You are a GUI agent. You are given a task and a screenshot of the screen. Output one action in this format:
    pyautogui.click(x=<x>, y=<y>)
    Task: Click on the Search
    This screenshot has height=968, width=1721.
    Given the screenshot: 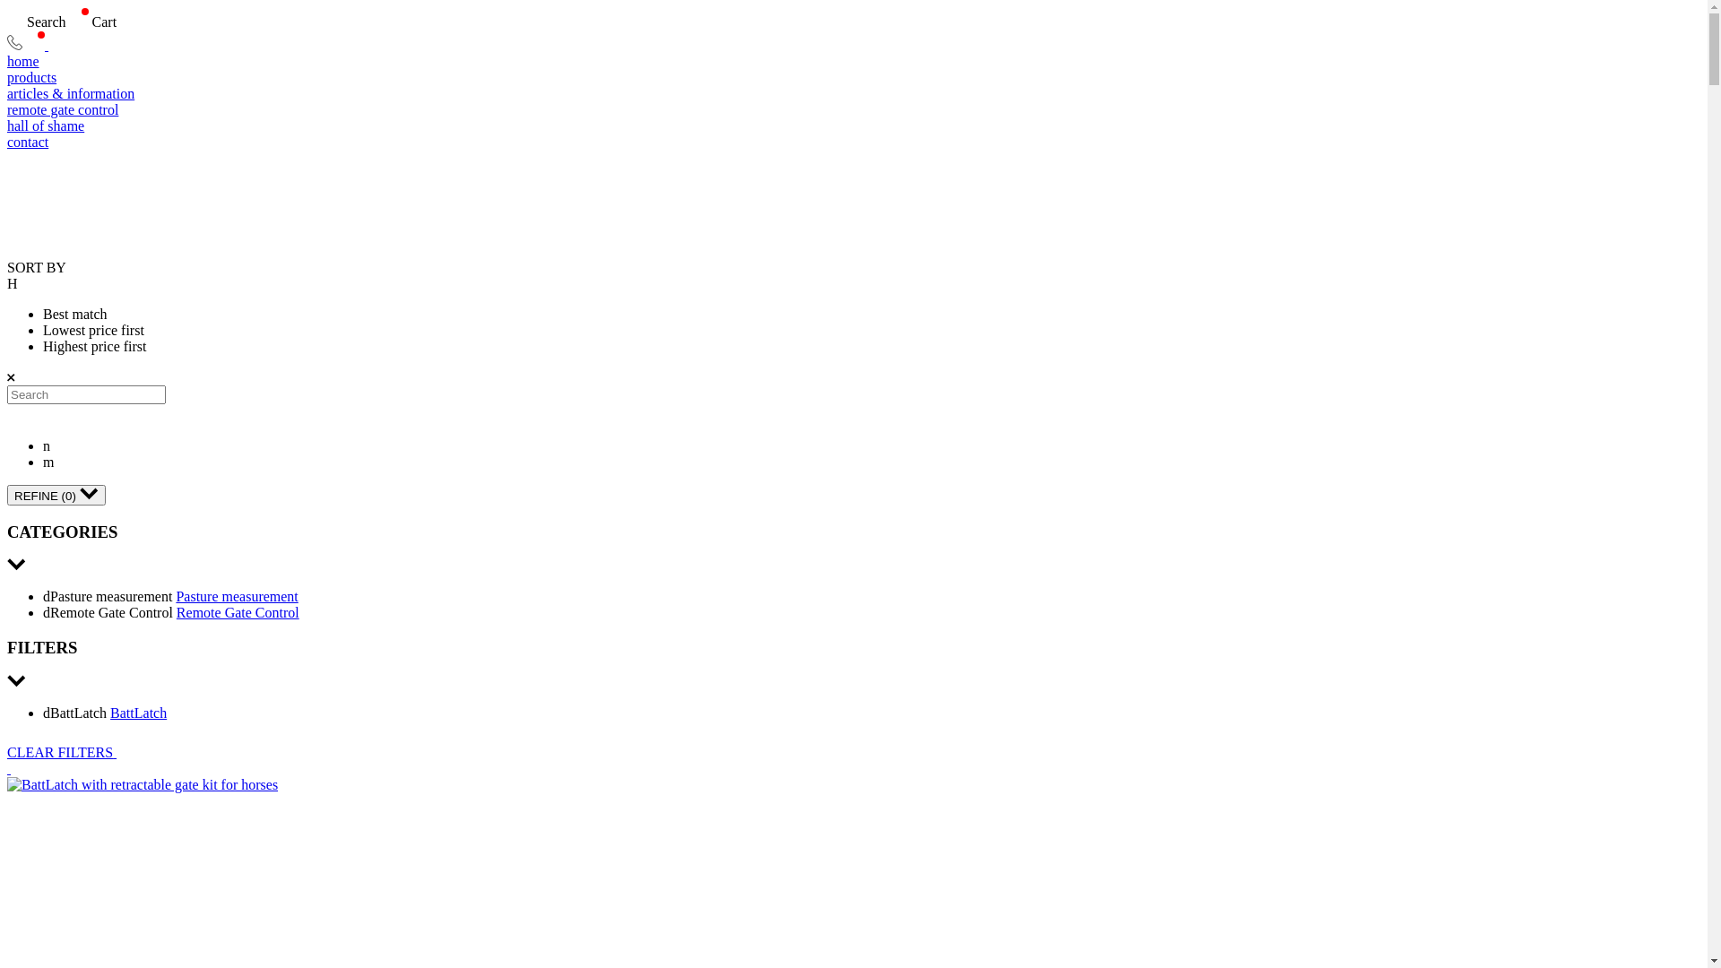 What is the action you would take?
    pyautogui.click(x=37, y=22)
    